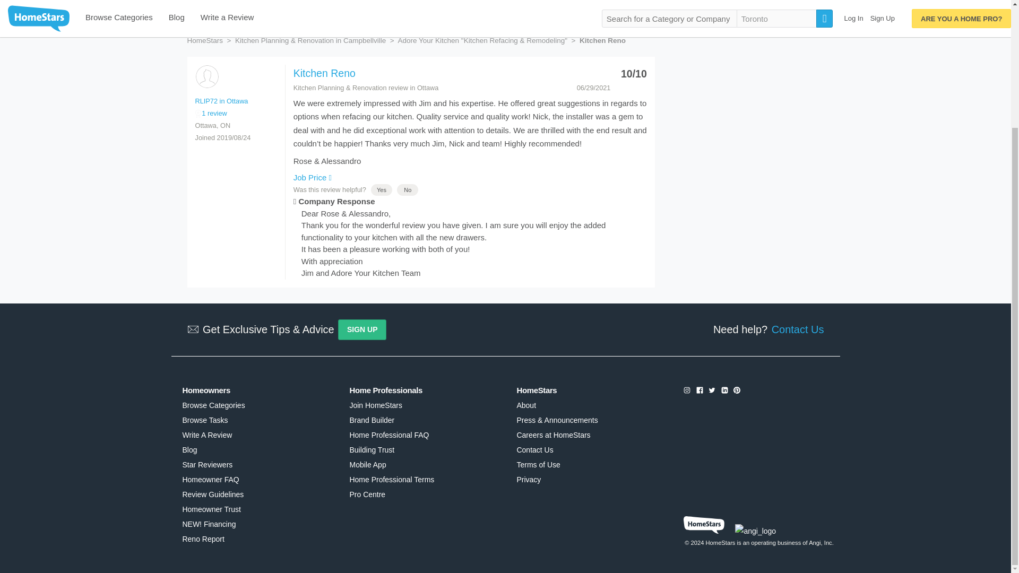 The height and width of the screenshot is (573, 1019). I want to click on NEW! Financing, so click(209, 524).